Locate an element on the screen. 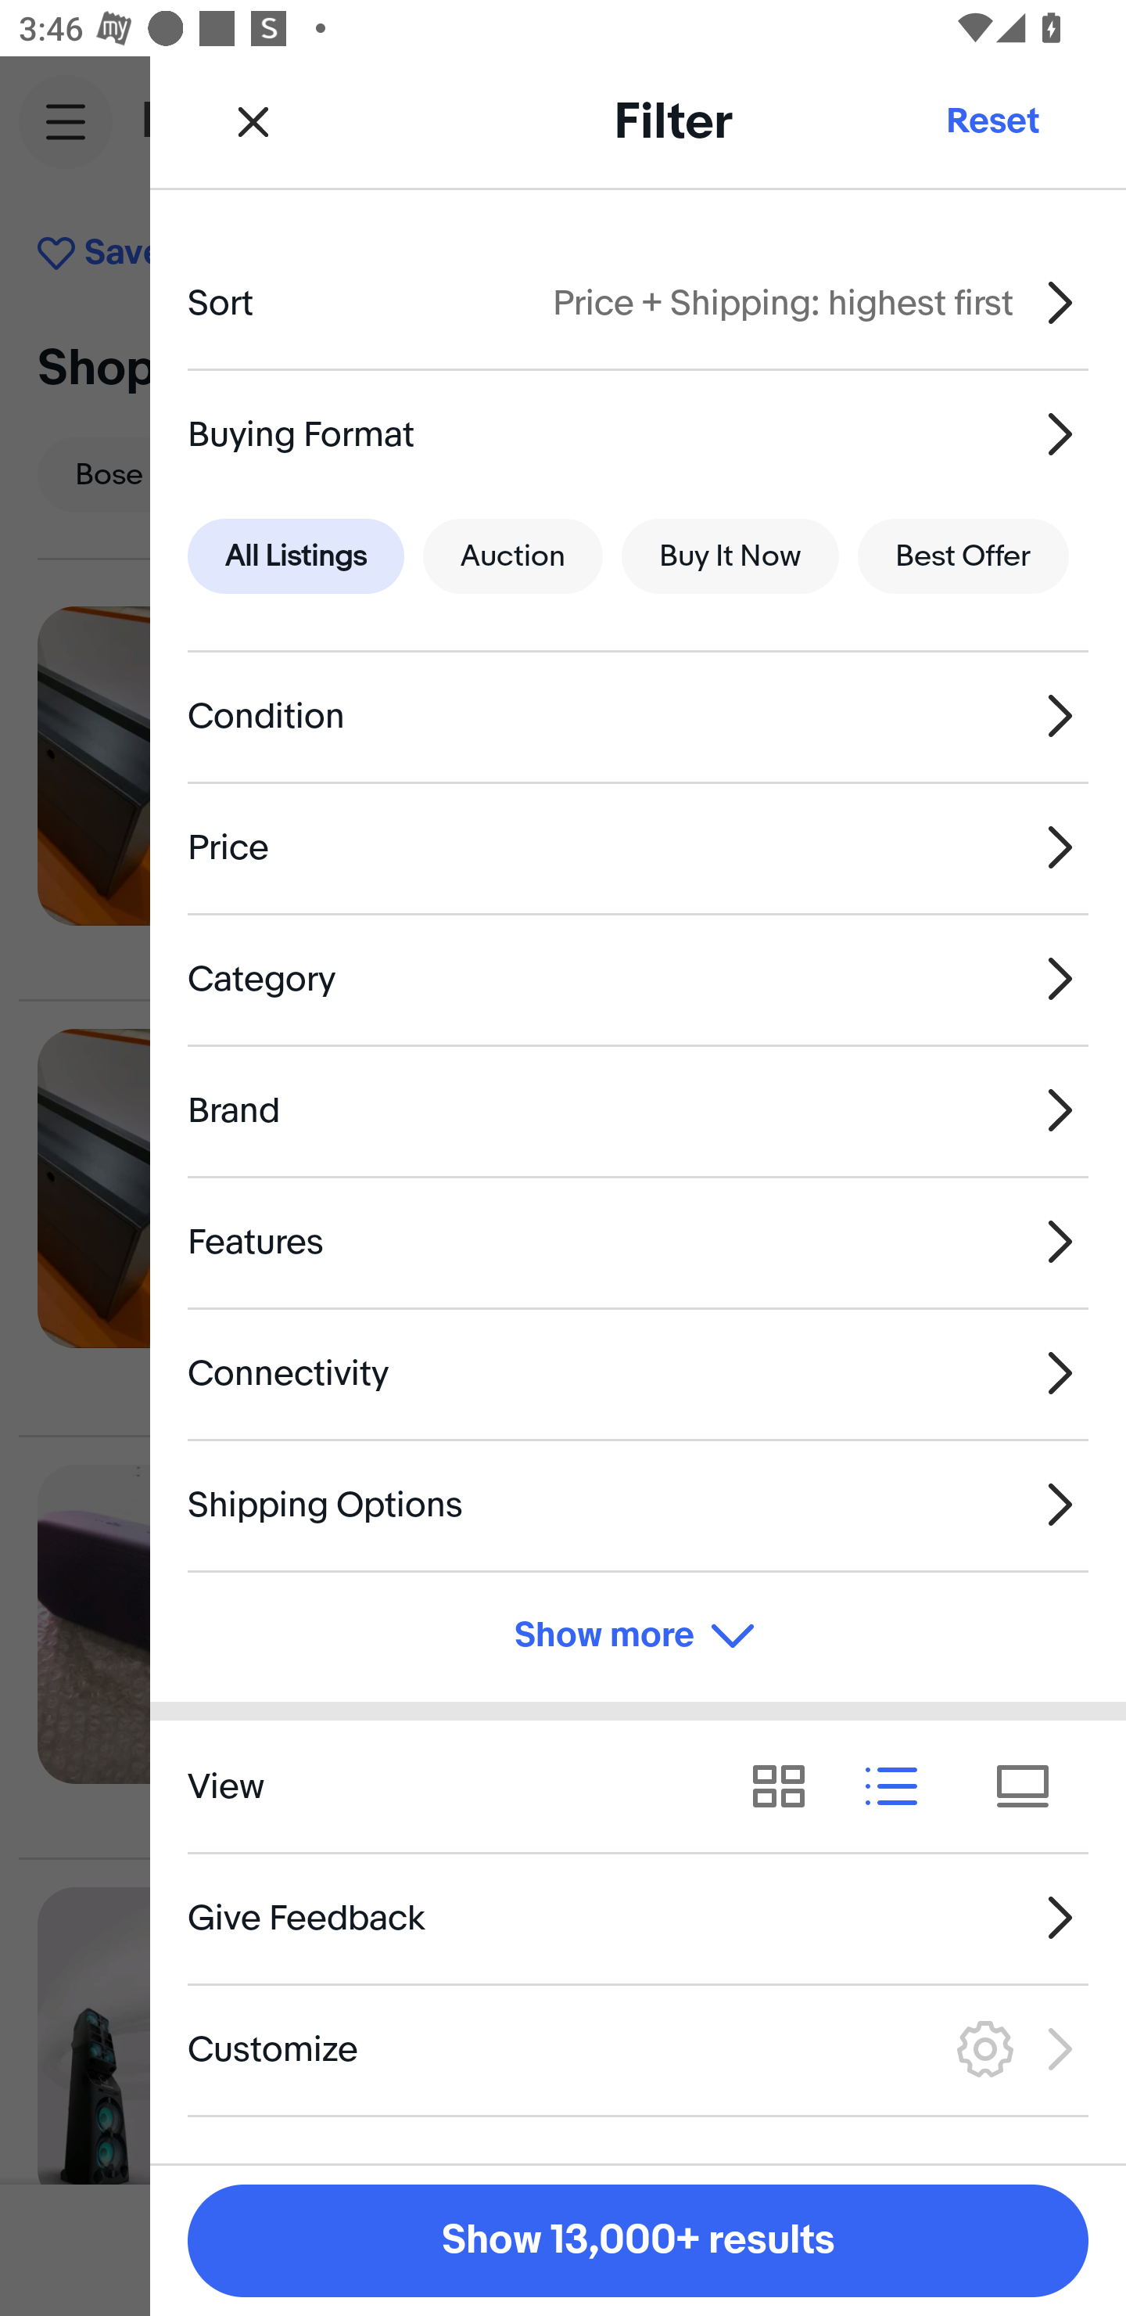  Close Filter is located at coordinates (253, 120).